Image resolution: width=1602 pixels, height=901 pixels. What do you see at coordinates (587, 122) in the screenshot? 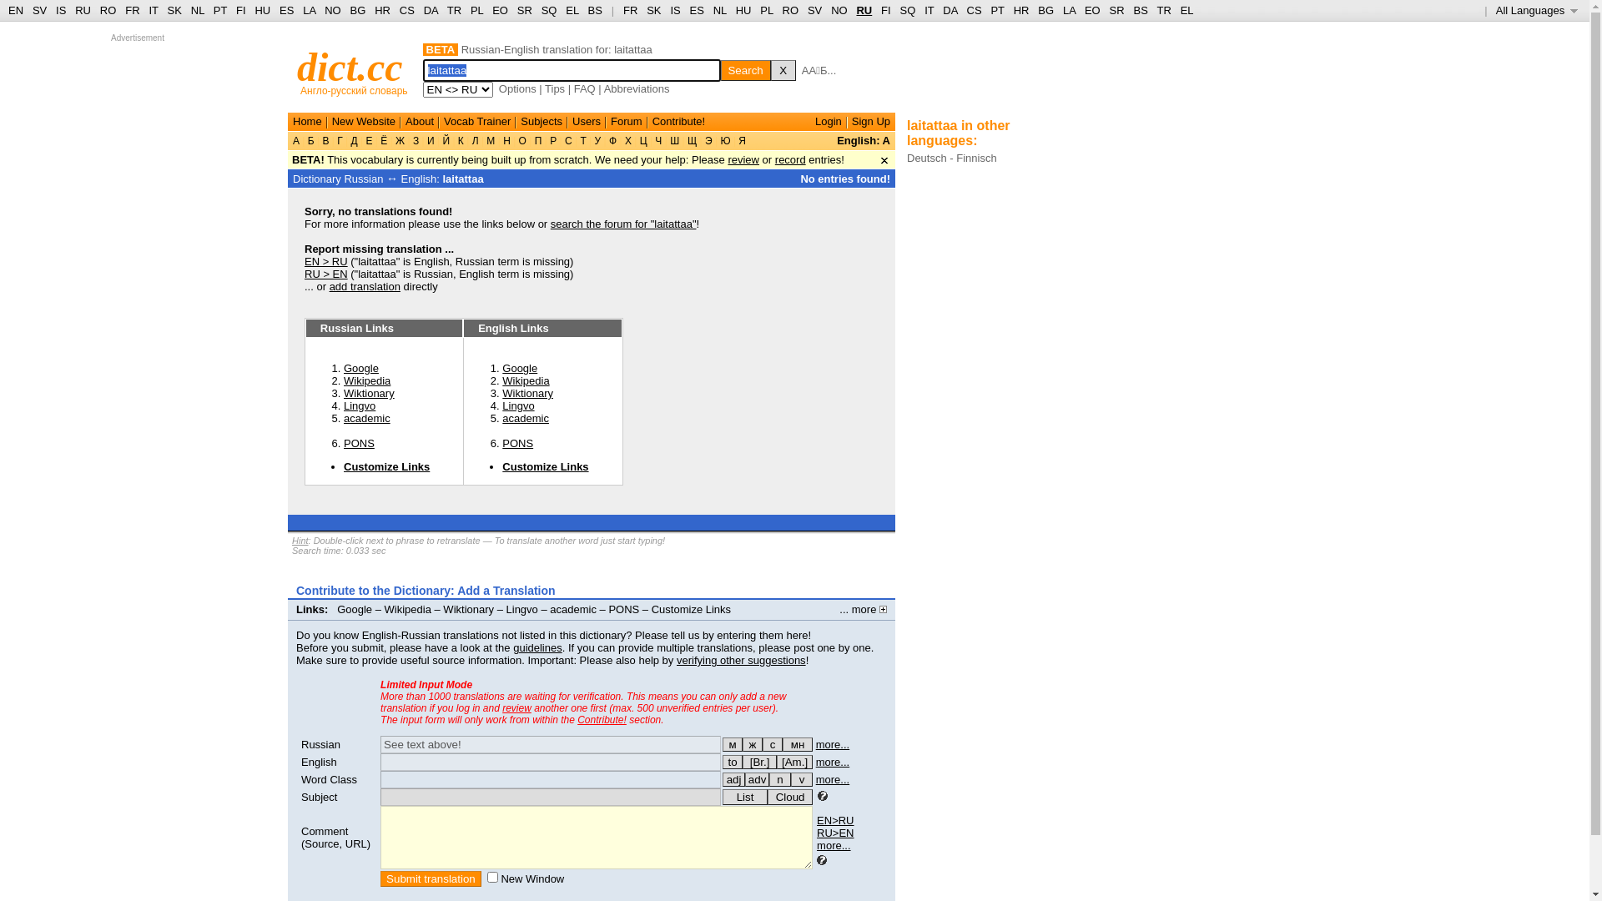
I see `Users` at bounding box center [587, 122].